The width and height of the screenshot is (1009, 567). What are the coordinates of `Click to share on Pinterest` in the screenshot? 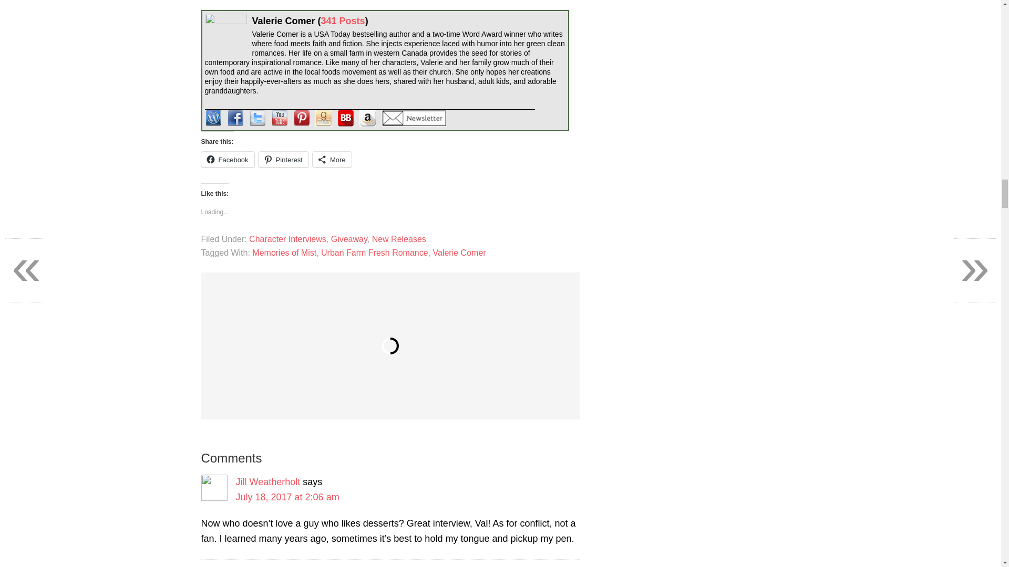 It's located at (283, 160).